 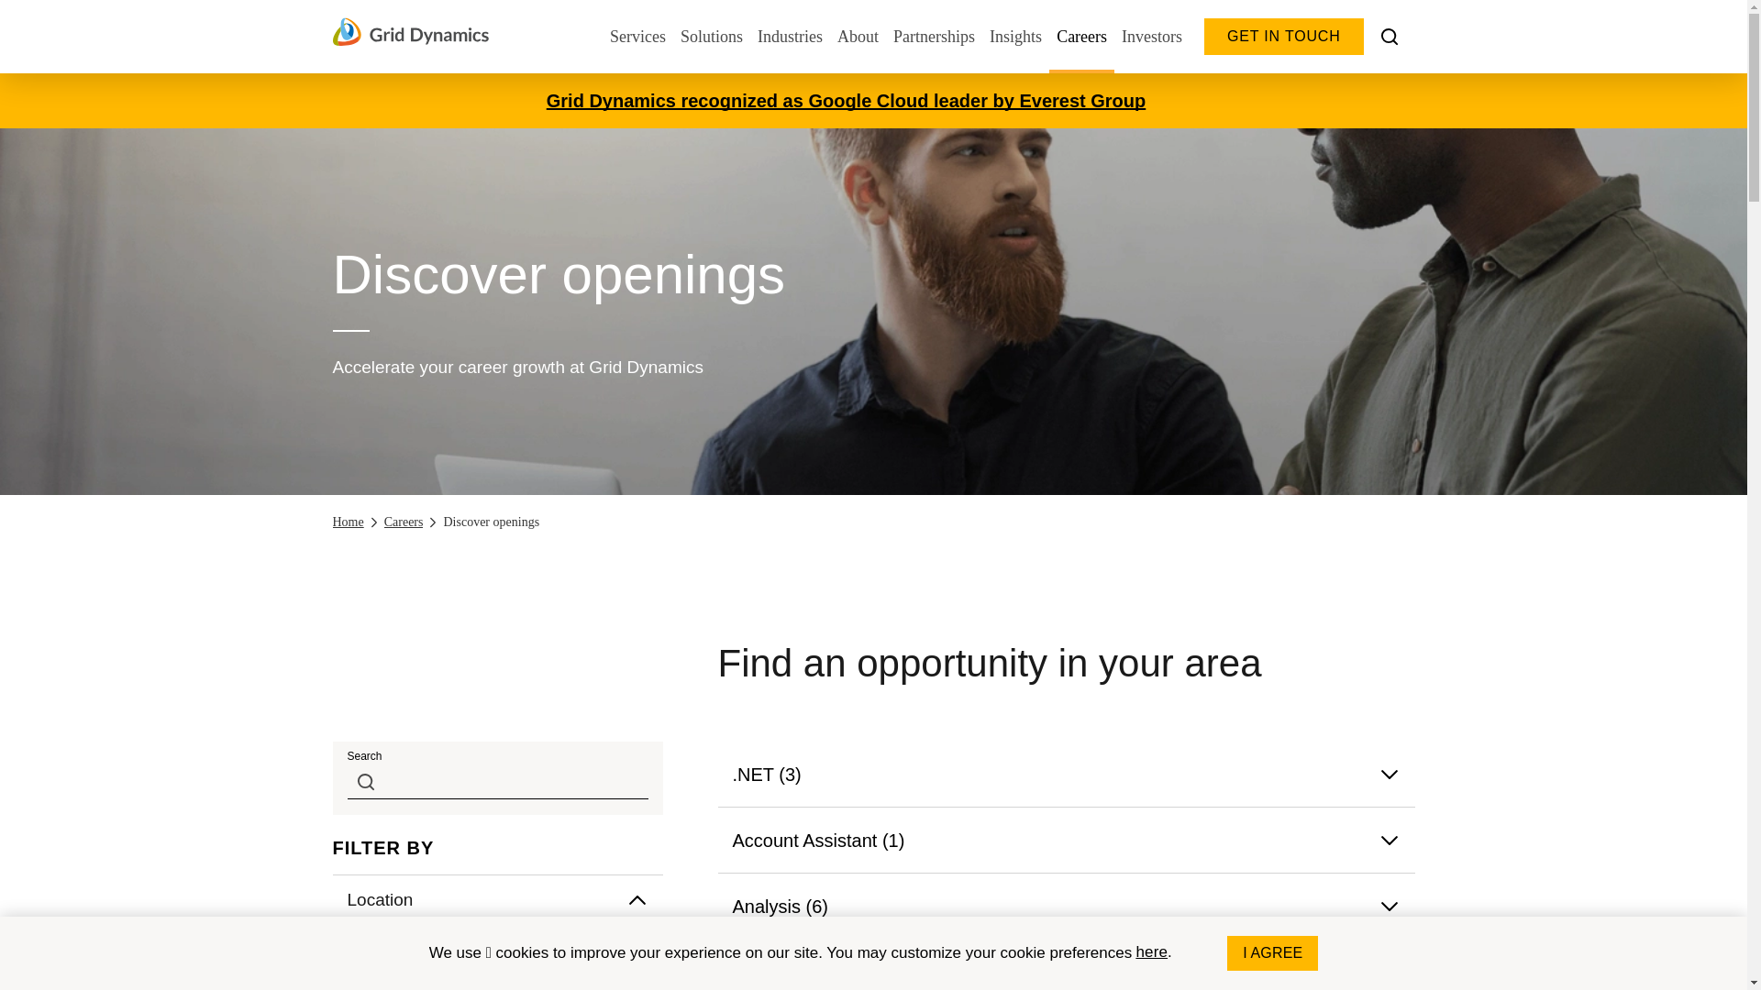 I want to click on GET IN TOUCH, so click(x=1284, y=37).